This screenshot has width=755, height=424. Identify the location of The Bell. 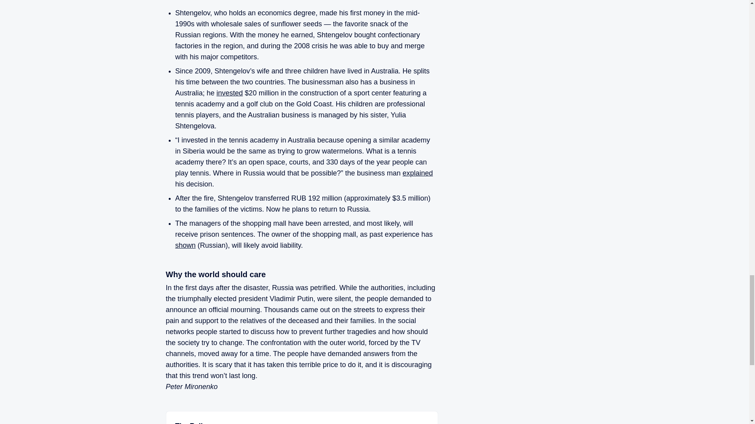
(189, 423).